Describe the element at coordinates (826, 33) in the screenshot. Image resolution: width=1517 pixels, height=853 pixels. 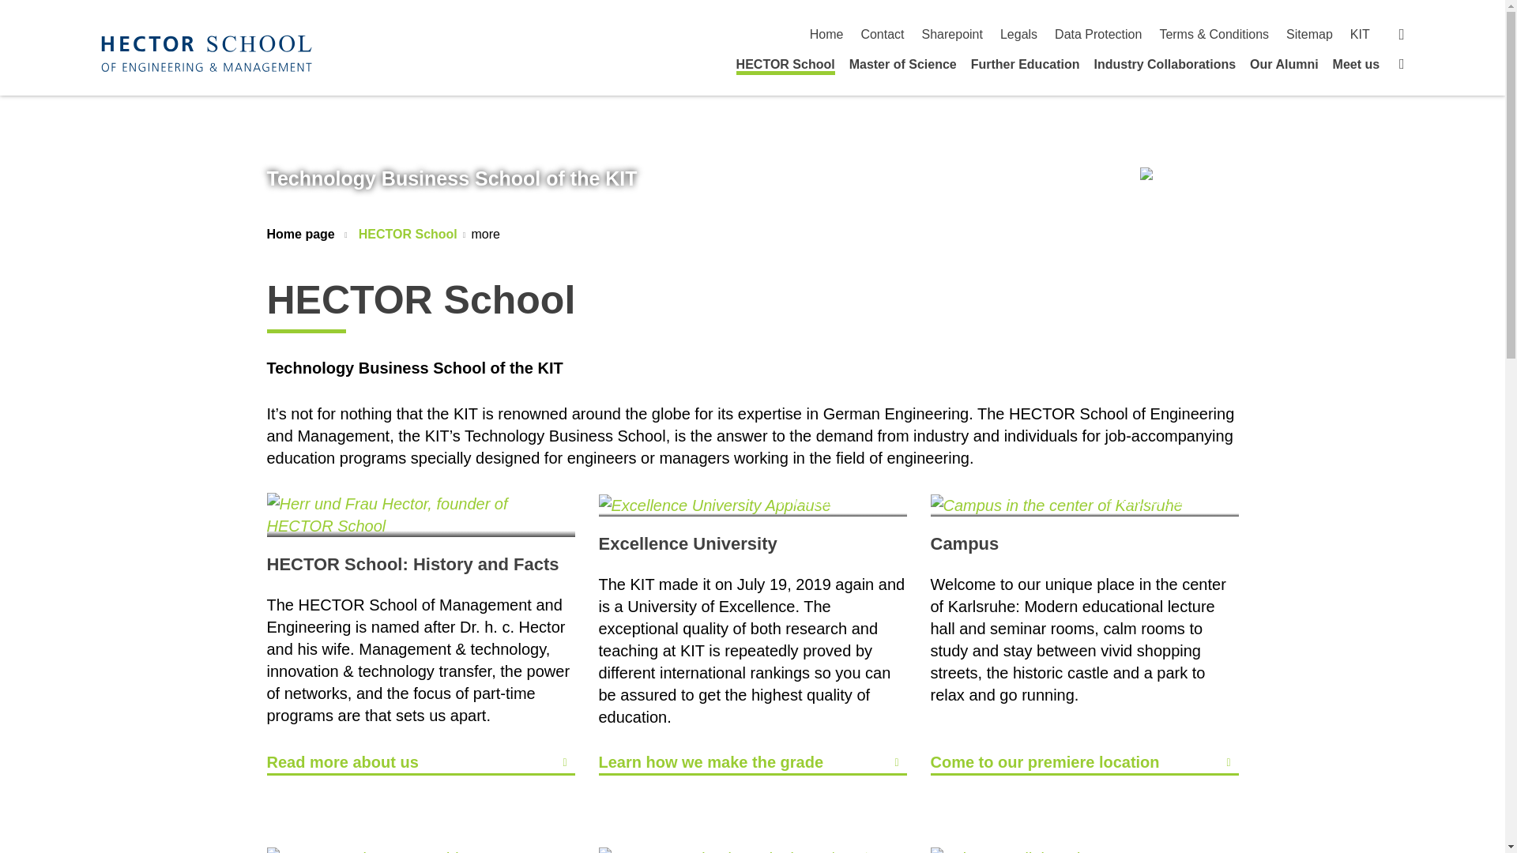
I see `startpage` at that location.